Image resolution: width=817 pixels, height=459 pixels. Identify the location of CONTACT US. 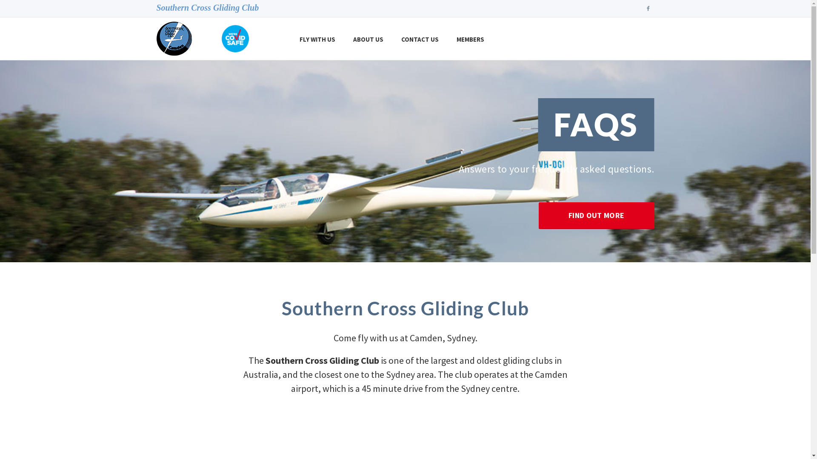
(420, 39).